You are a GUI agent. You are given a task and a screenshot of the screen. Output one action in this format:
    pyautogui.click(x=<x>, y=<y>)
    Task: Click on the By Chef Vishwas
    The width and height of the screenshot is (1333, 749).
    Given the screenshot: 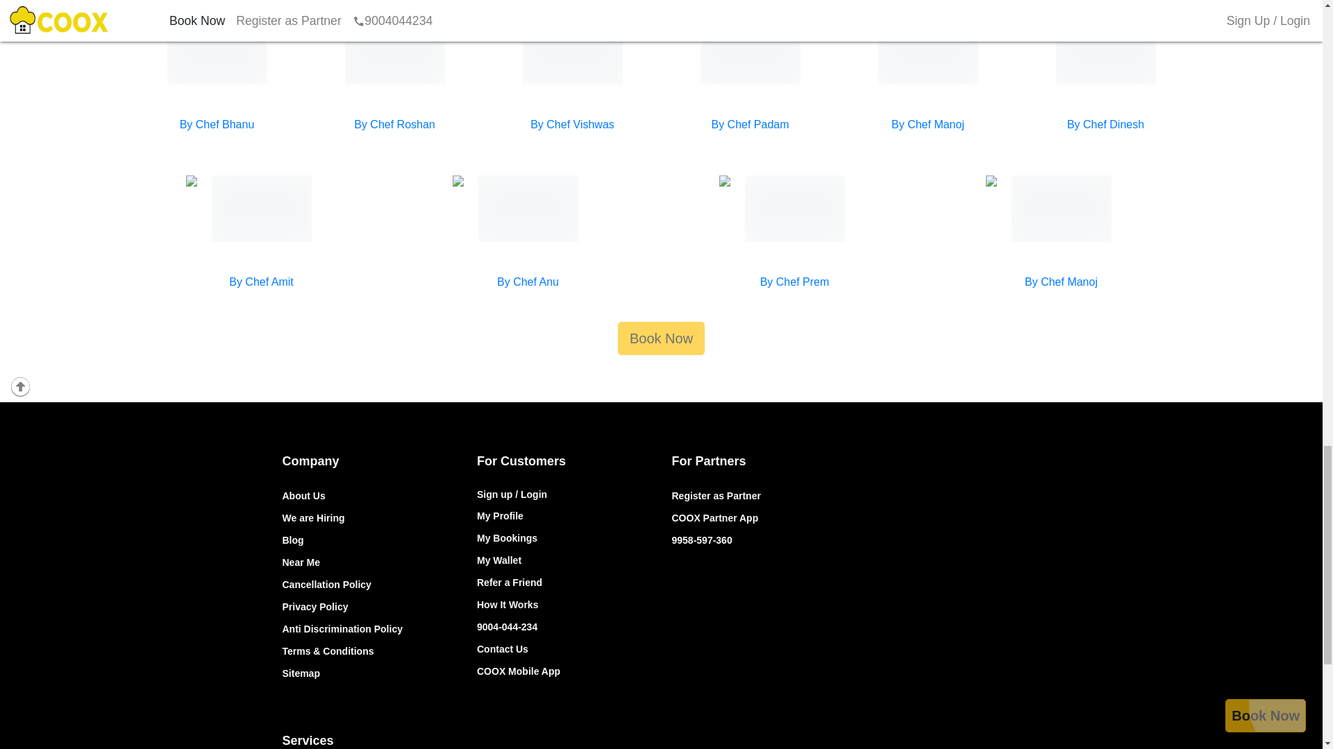 What is the action you would take?
    pyautogui.click(x=572, y=123)
    